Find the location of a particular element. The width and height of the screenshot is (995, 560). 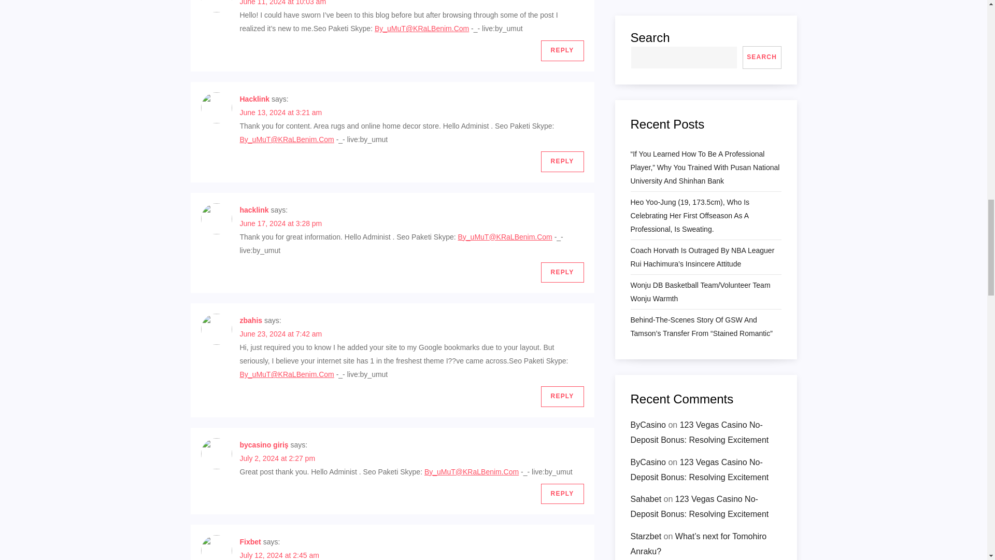

June 13, 2024 at 3:21 am is located at coordinates (280, 112).